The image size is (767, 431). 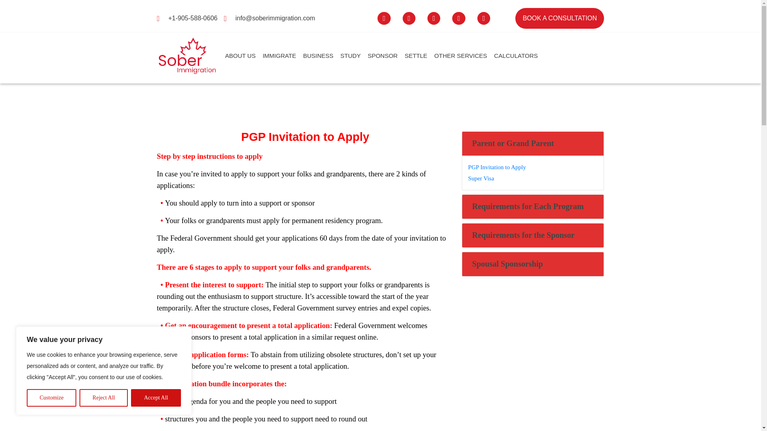 I want to click on BOOK A CONSULTATION, so click(x=560, y=18).